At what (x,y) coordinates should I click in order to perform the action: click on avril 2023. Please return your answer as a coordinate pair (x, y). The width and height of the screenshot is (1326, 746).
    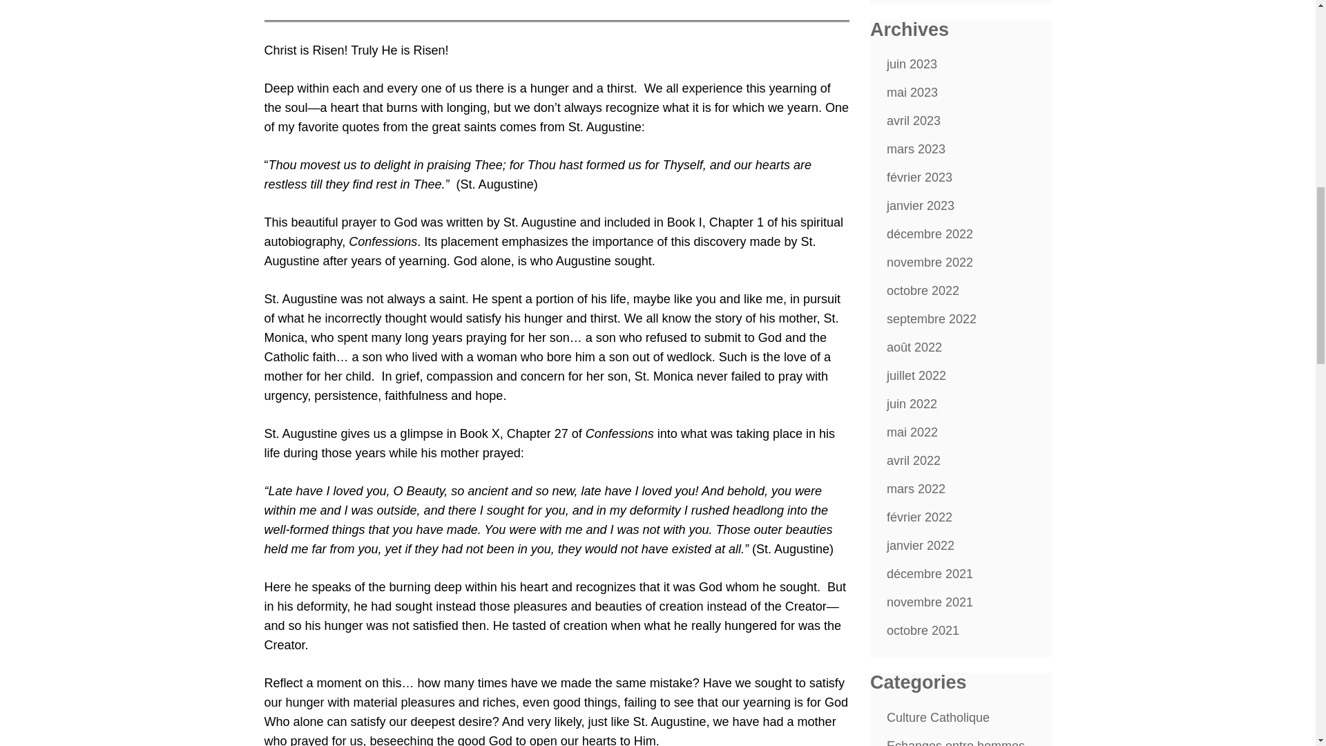
    Looking at the image, I should click on (913, 120).